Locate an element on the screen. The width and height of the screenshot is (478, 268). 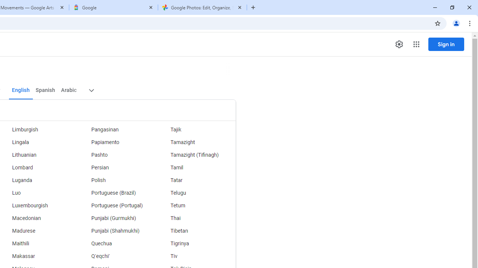
Persian is located at coordinates (117, 167).